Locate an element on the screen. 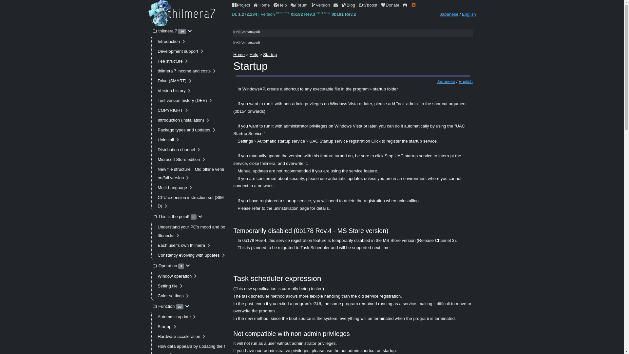 The width and height of the screenshot is (629, 354). English is located at coordinates (469, 14).